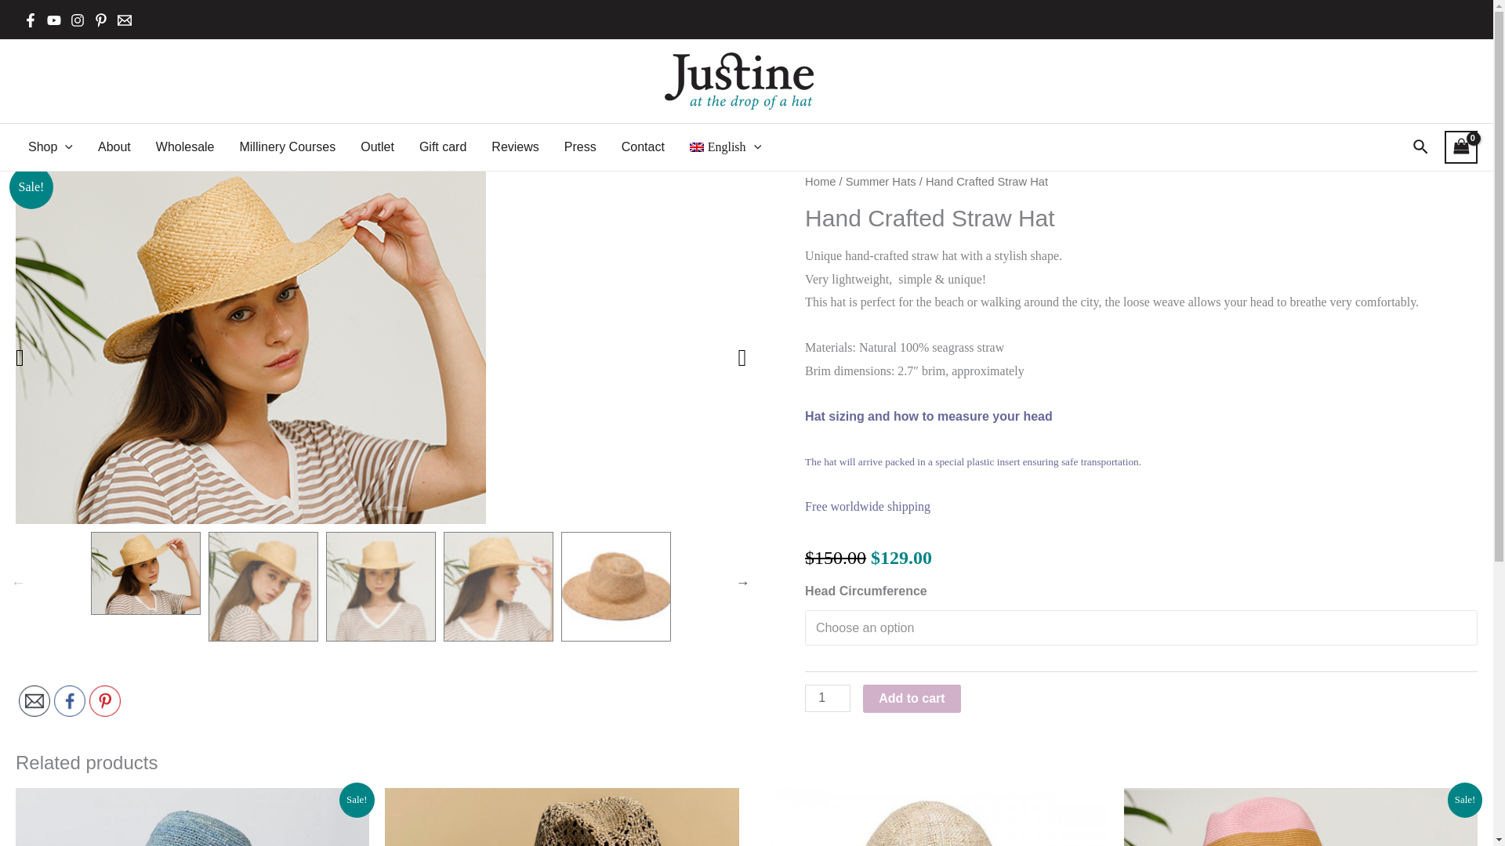 Image resolution: width=1505 pixels, height=846 pixels. I want to click on Outlet, so click(376, 147).